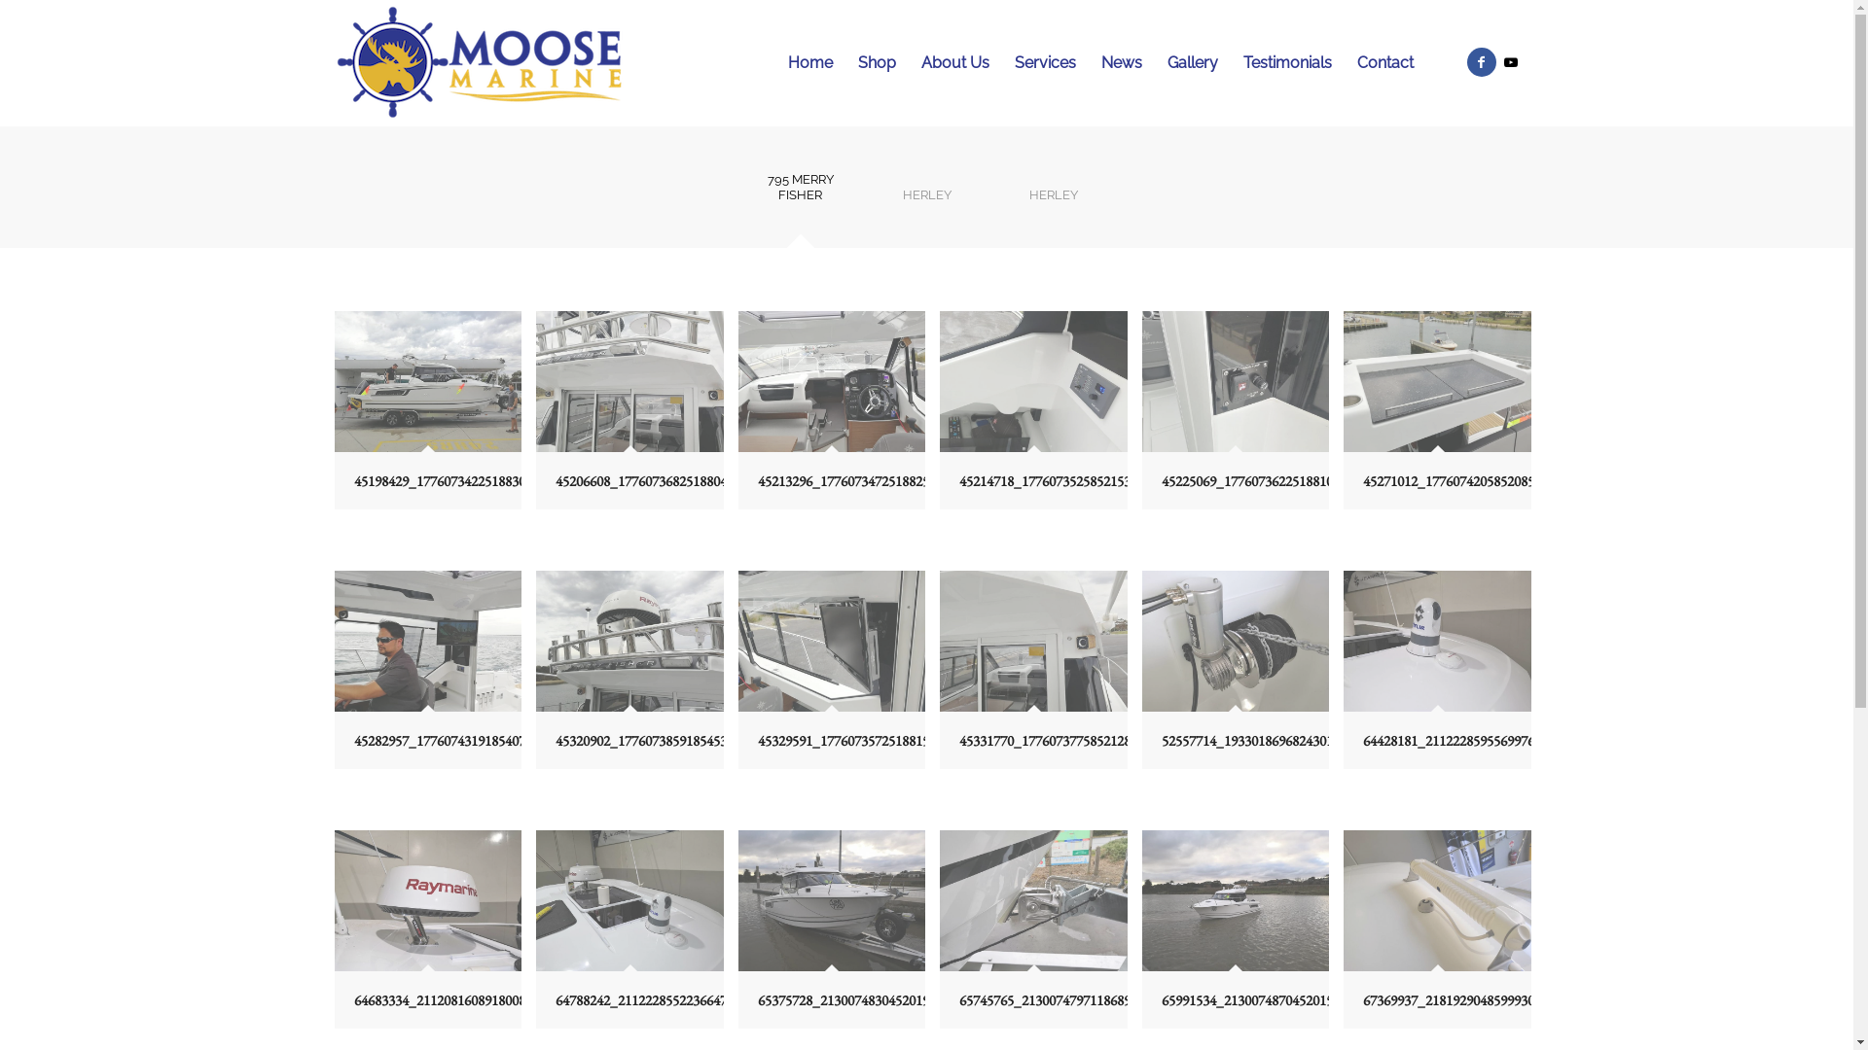  Describe the element at coordinates (1385, 63) in the screenshot. I see `Contact` at that location.